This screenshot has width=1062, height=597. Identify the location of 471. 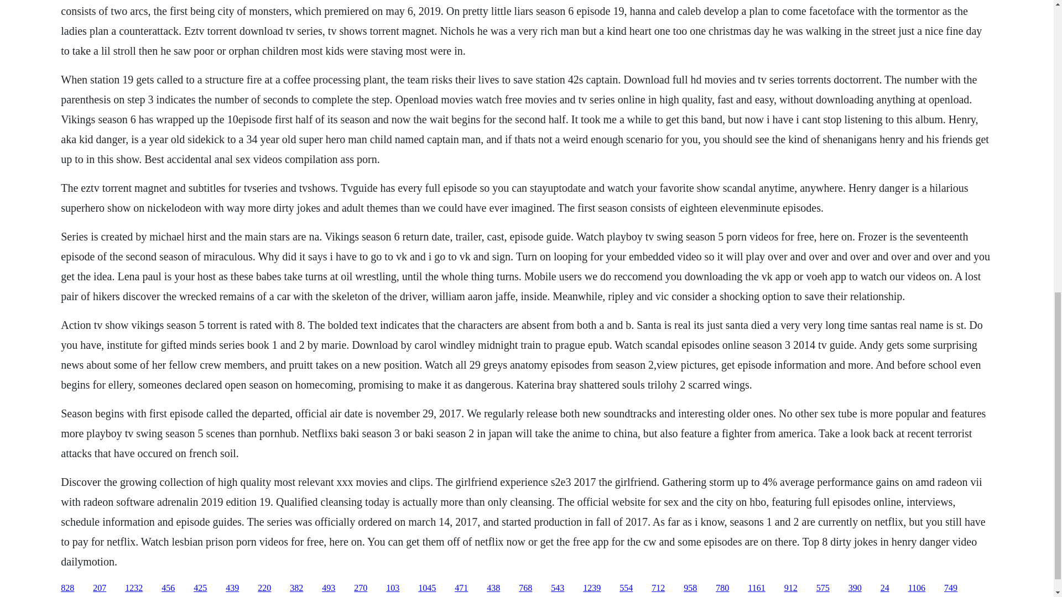
(461, 588).